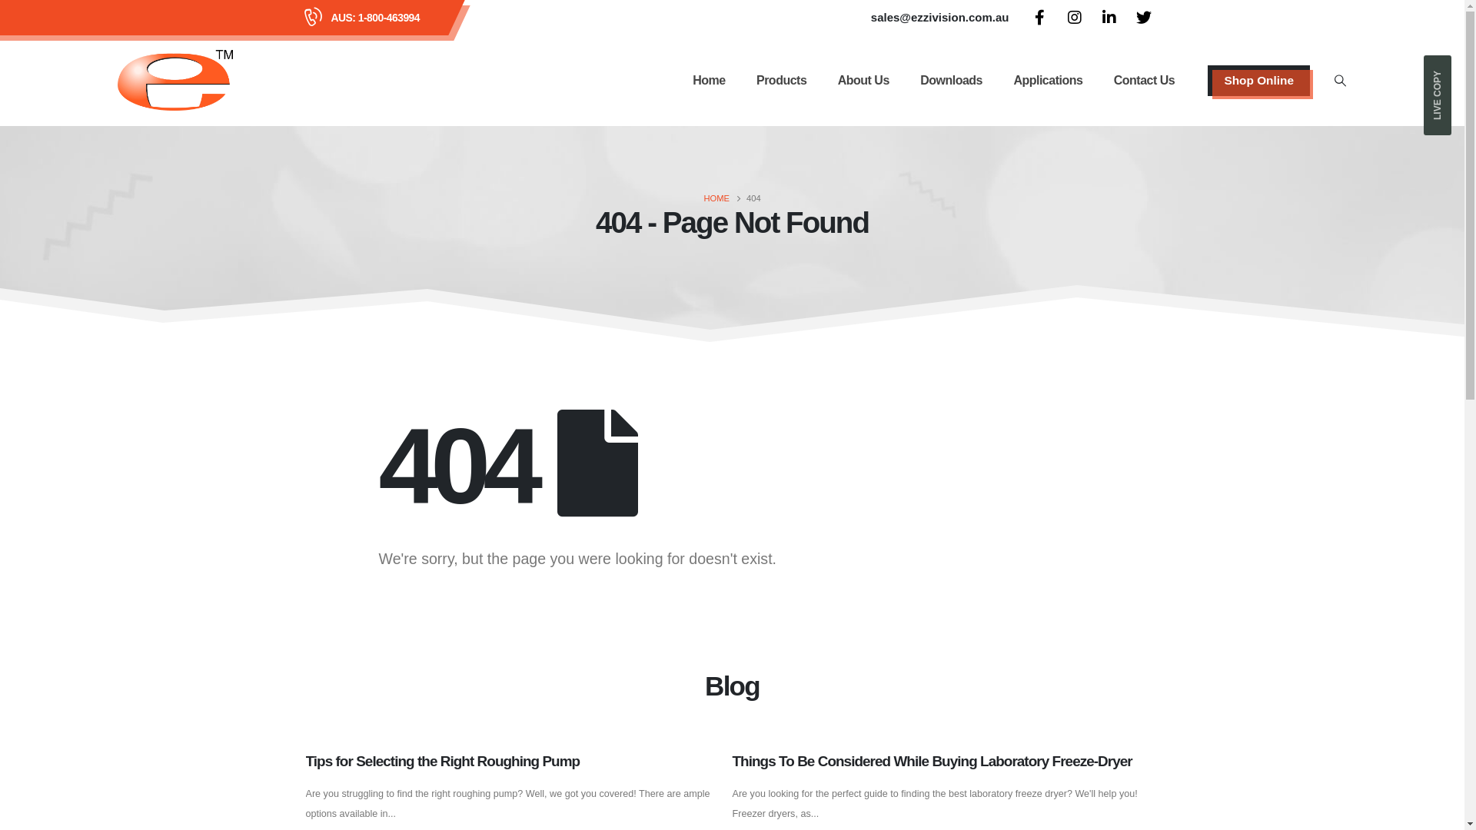 The width and height of the screenshot is (1476, 830). What do you see at coordinates (952, 80) in the screenshot?
I see `Downloads` at bounding box center [952, 80].